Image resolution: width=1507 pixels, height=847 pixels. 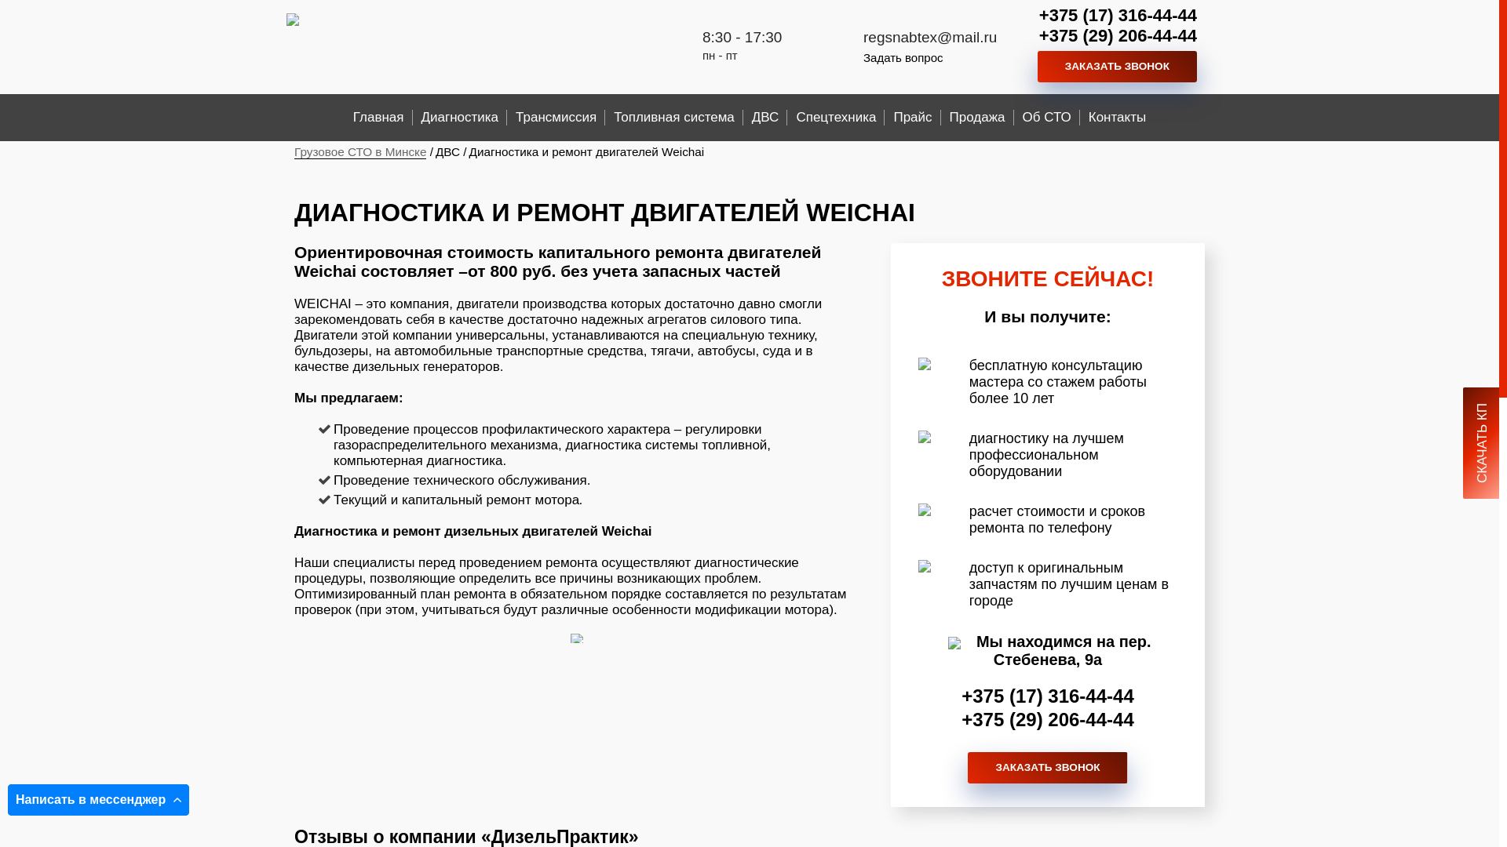 What do you see at coordinates (1118, 16) in the screenshot?
I see `+375 (17) 316-44-44` at bounding box center [1118, 16].